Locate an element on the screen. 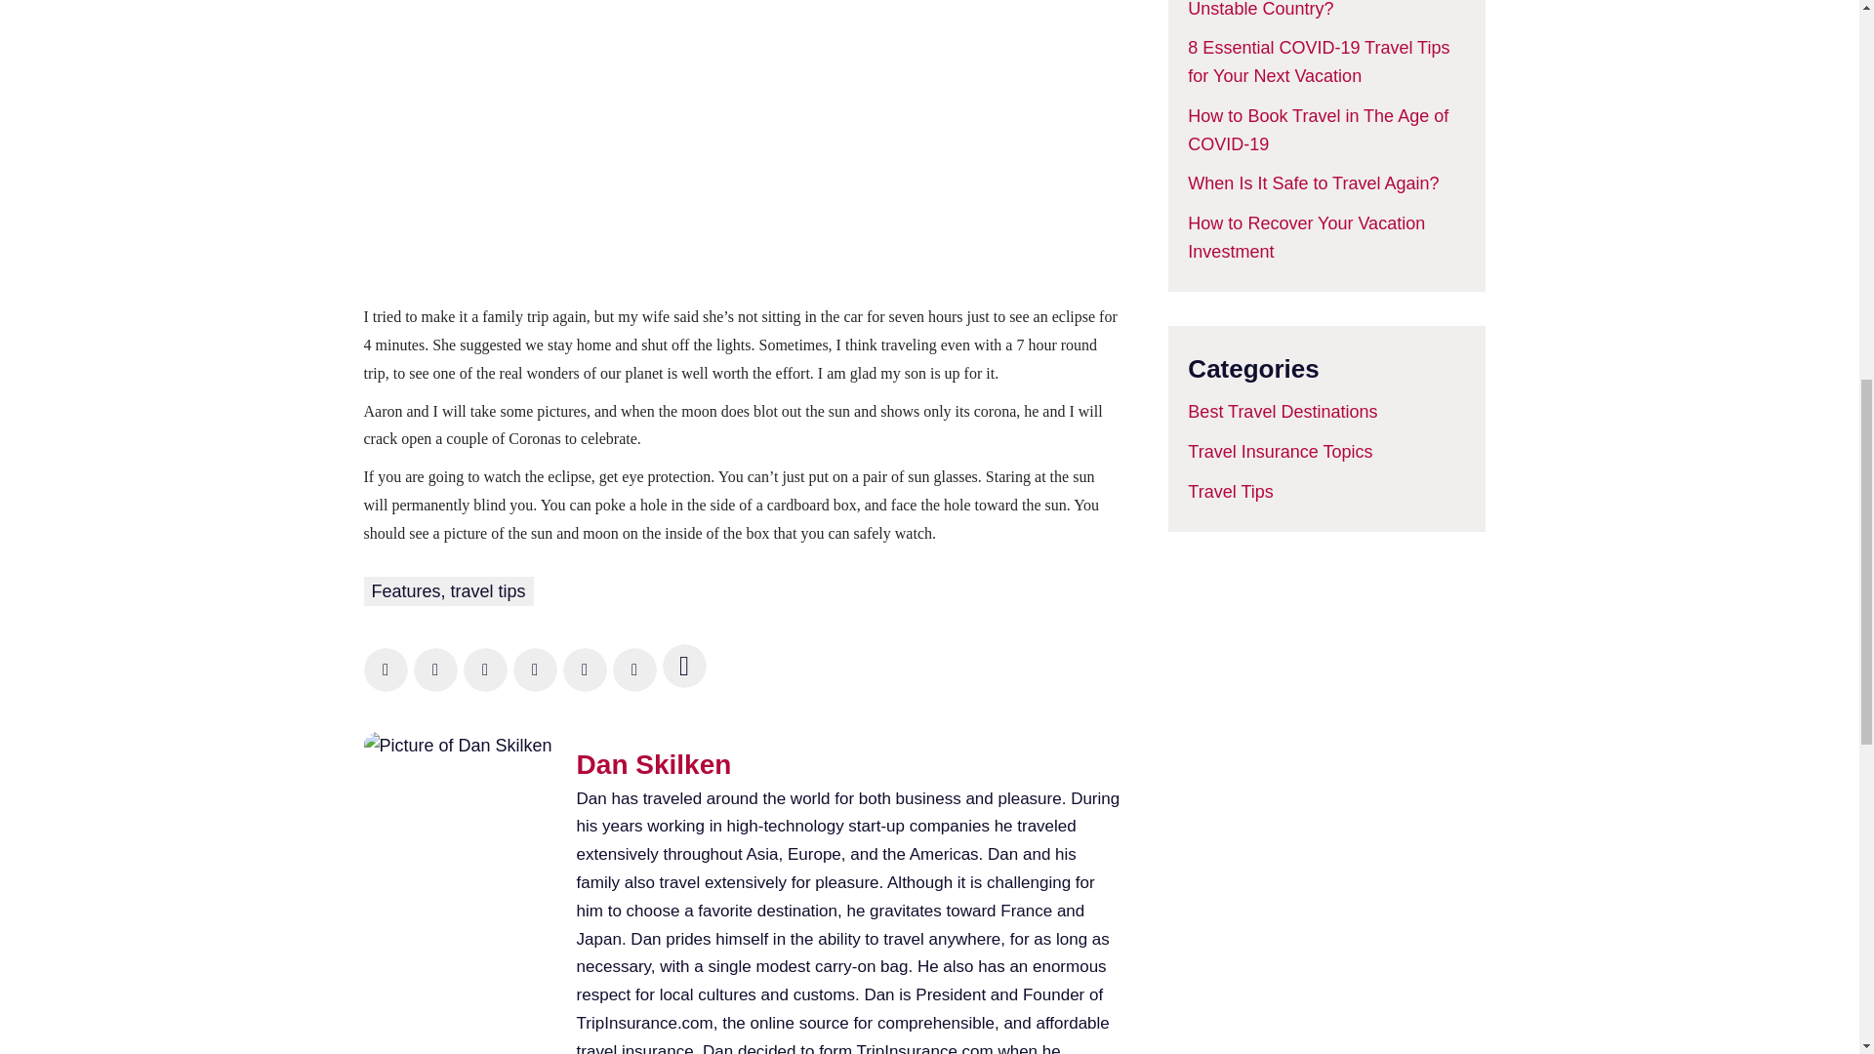  How to Book Travel in The Age of COVID-19 is located at coordinates (1318, 130).